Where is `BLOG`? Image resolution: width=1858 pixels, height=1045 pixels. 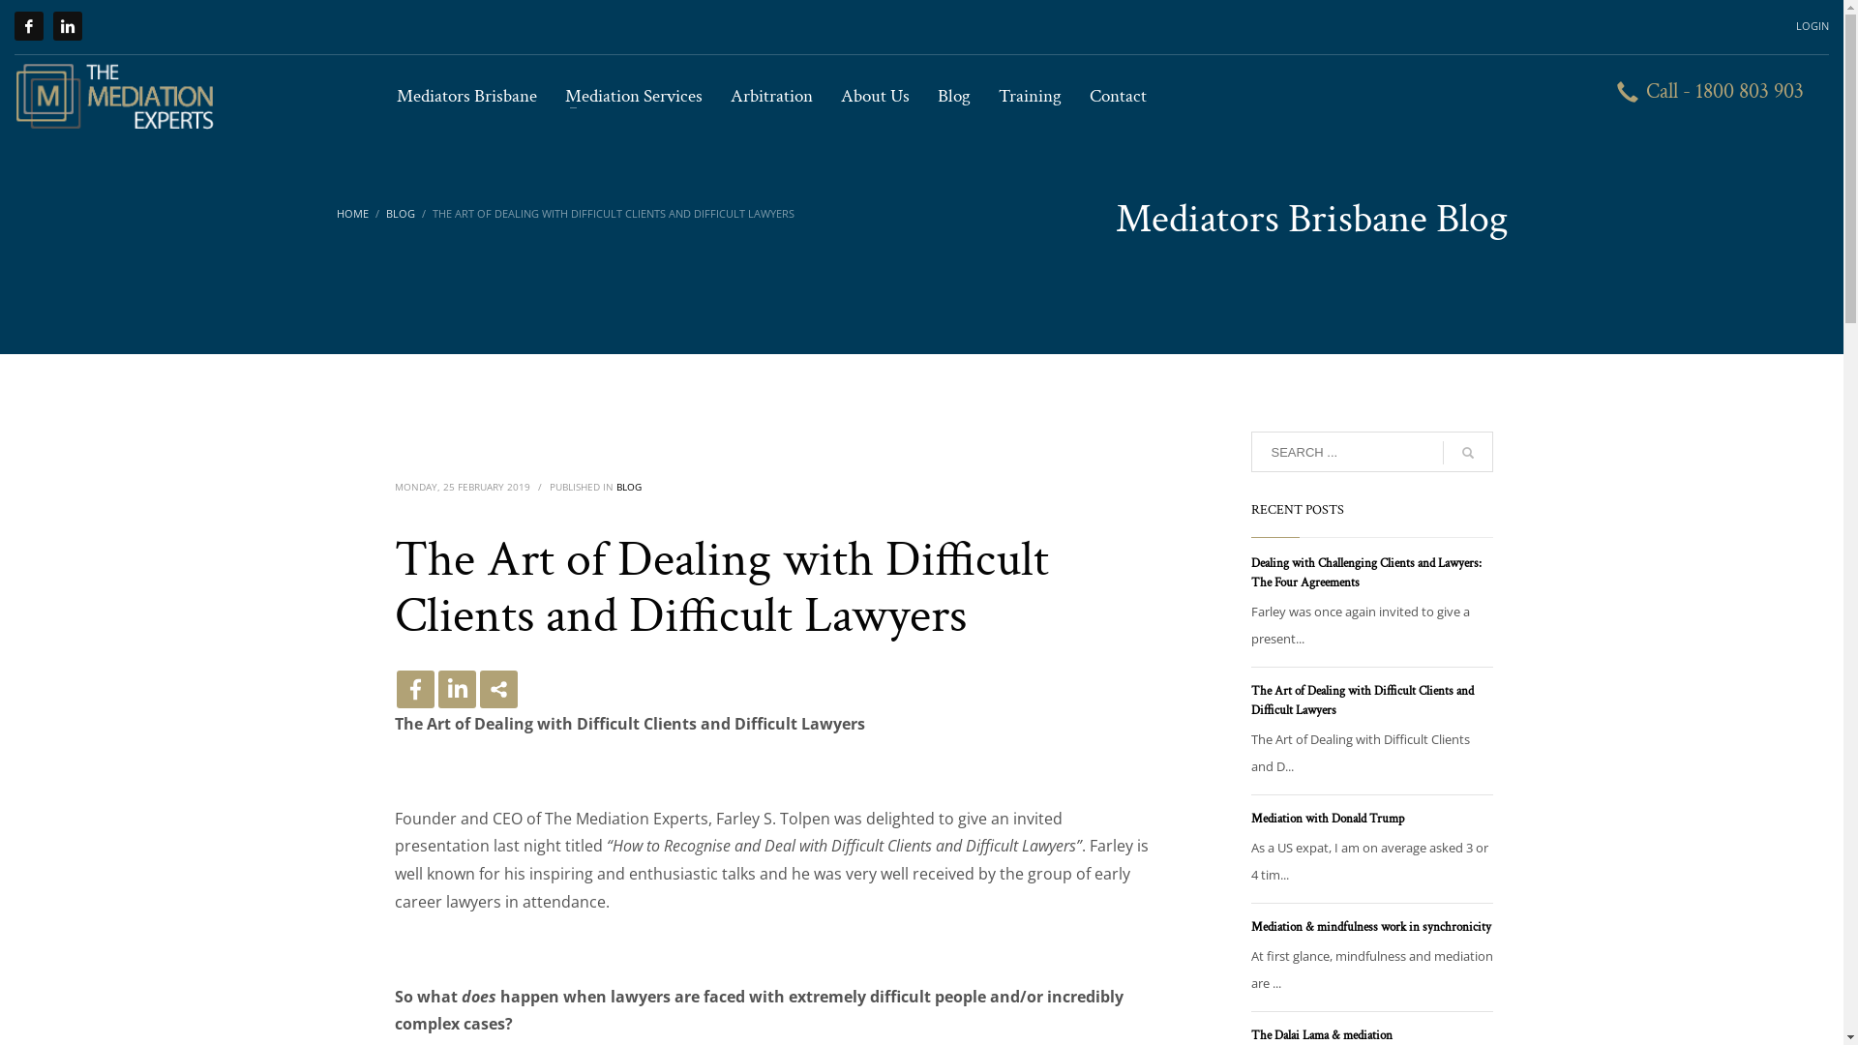 BLOG is located at coordinates (400, 213).